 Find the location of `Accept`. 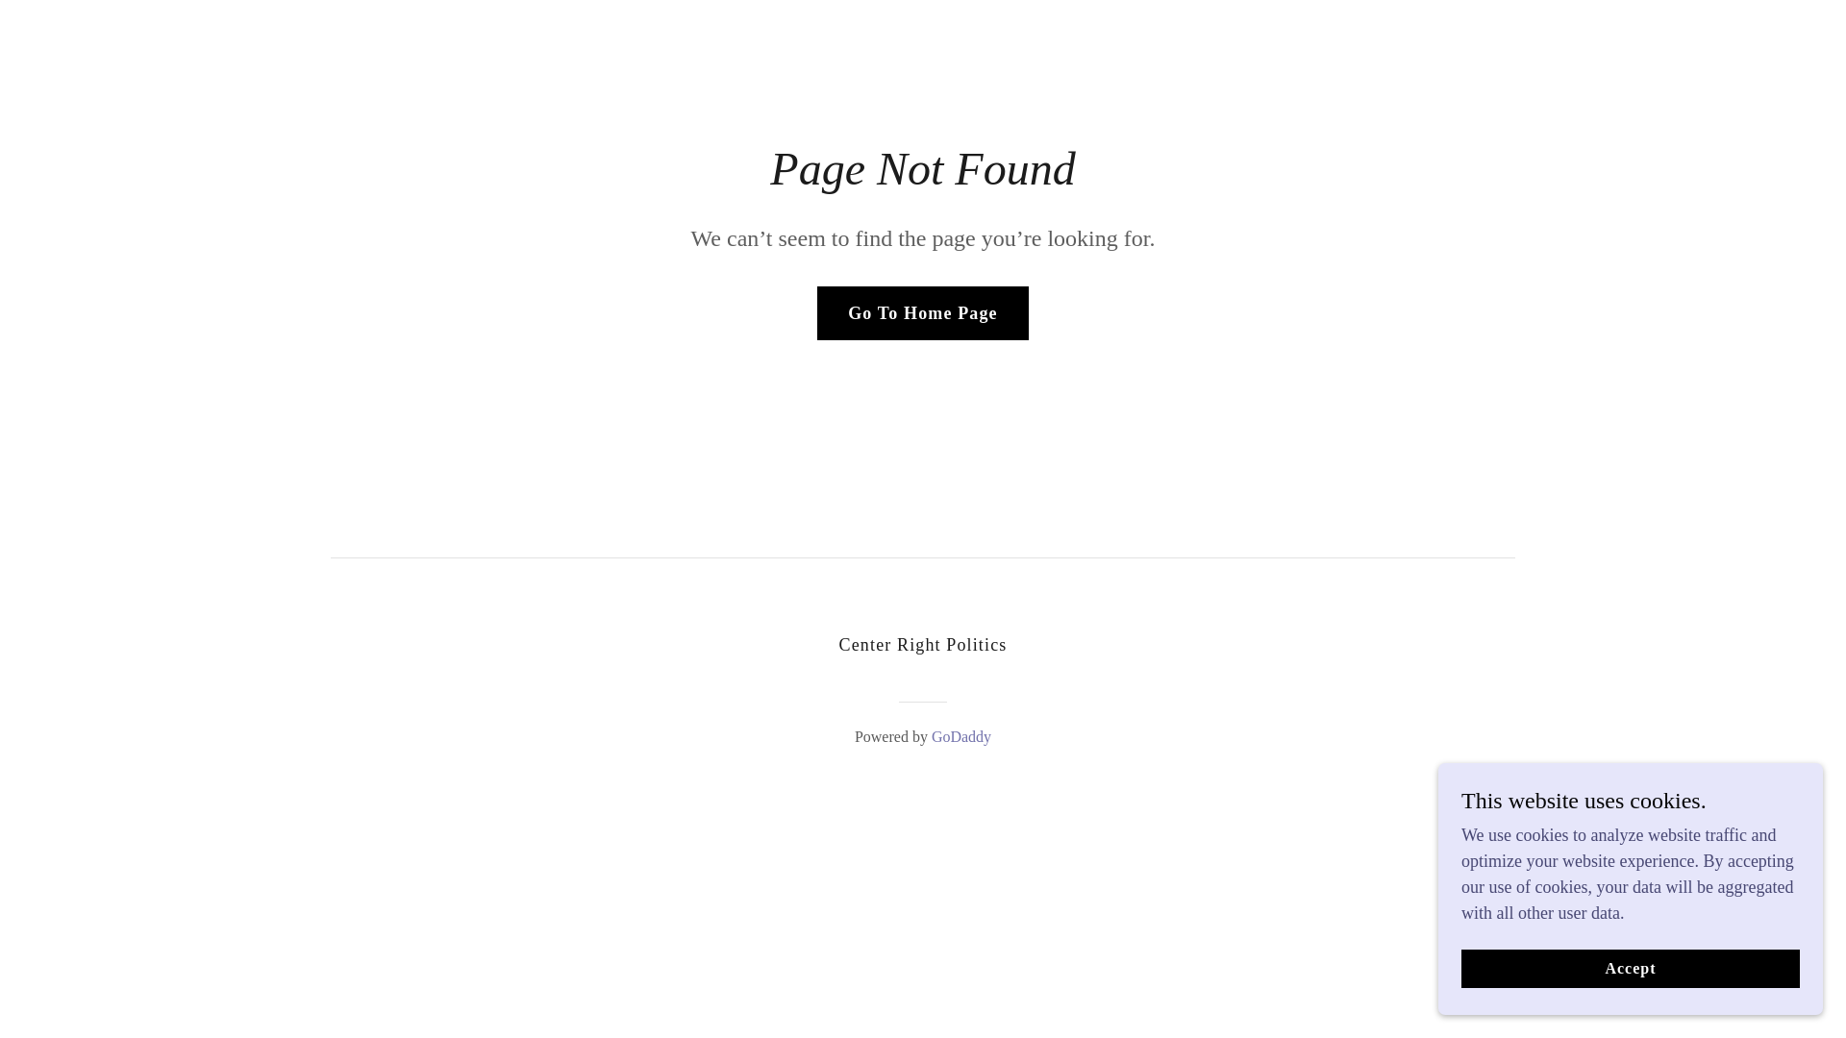

Accept is located at coordinates (1631, 969).